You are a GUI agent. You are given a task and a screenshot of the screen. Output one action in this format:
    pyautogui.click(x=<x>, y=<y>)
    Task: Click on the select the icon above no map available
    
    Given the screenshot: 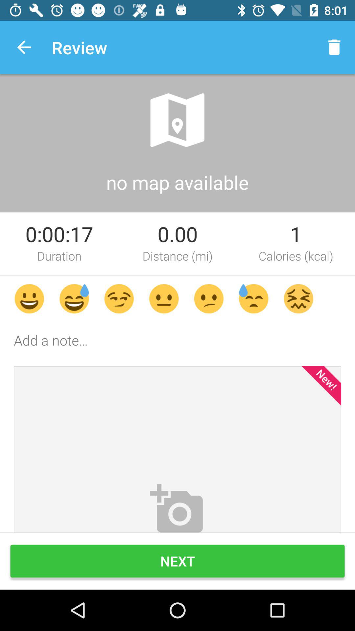 What is the action you would take?
    pyautogui.click(x=177, y=120)
    